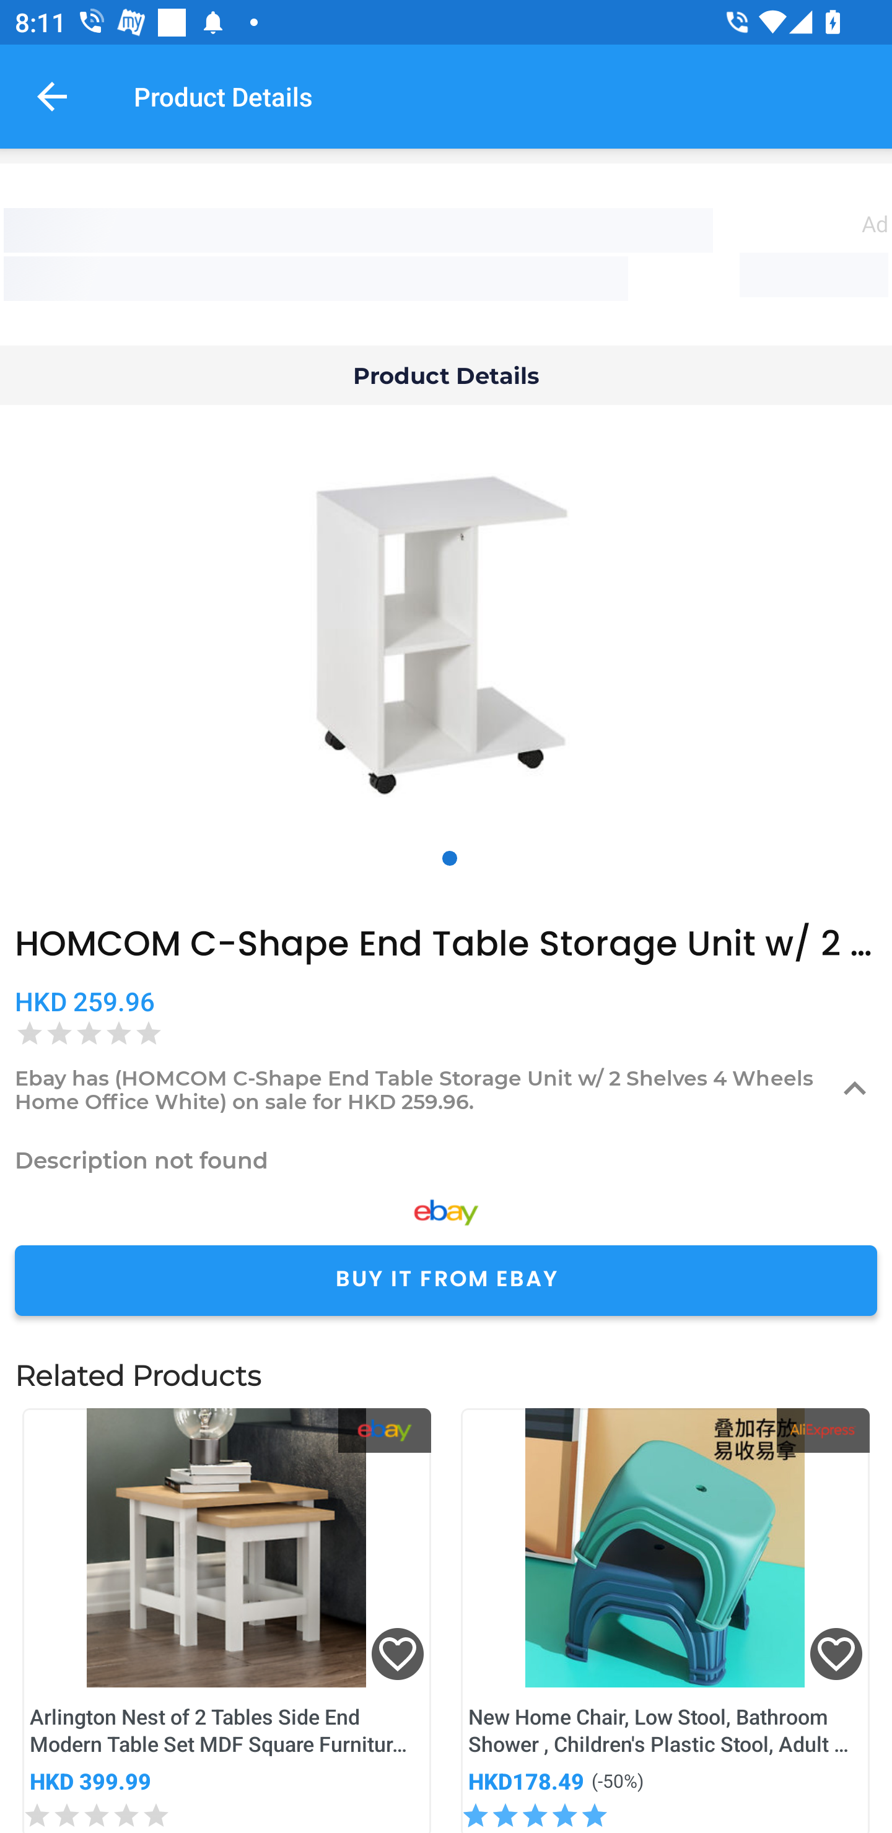  Describe the element at coordinates (446, 1159) in the screenshot. I see `Description not found` at that location.